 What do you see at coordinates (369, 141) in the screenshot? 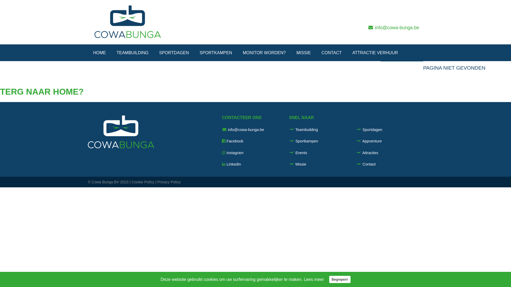
I see `Appventure` at bounding box center [369, 141].